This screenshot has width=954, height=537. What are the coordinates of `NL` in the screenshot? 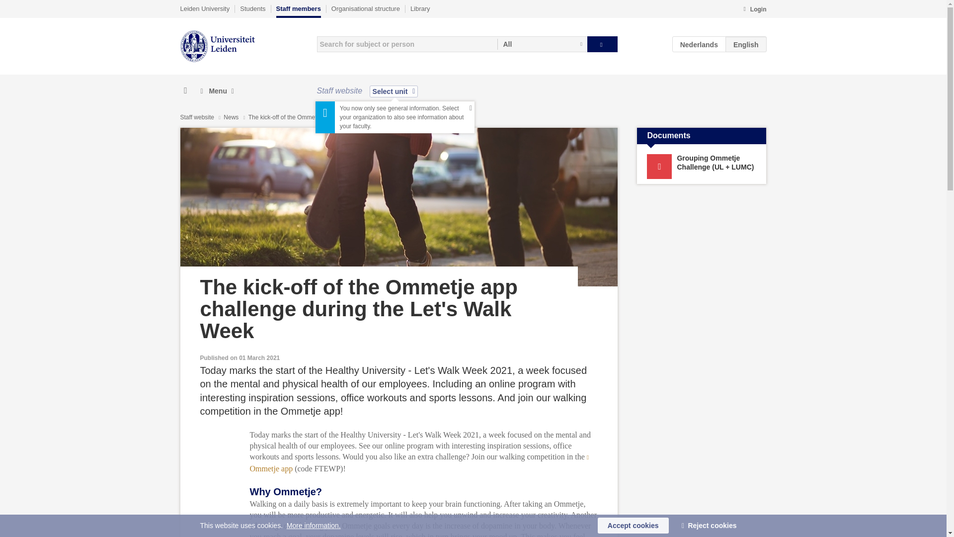 It's located at (699, 44).